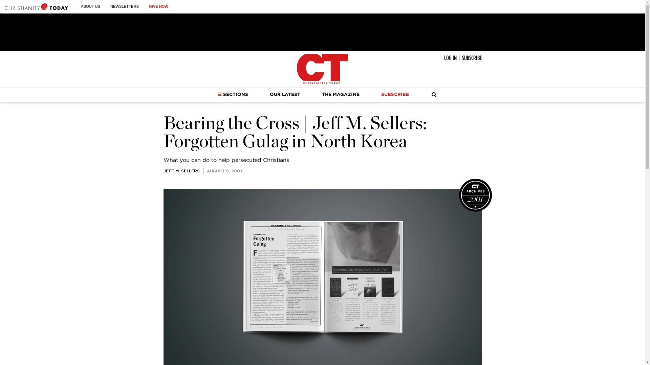 Image resolution: width=650 pixels, height=365 pixels. Describe the element at coordinates (158, 6) in the screenshot. I see `GIVE NOW` at that location.